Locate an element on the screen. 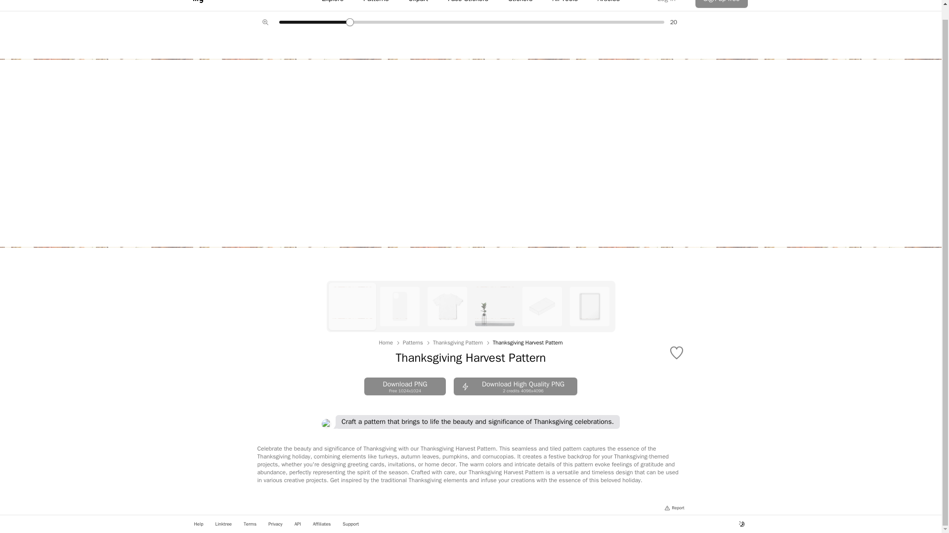 The height and width of the screenshot is (533, 949). Patterns is located at coordinates (376, 4).